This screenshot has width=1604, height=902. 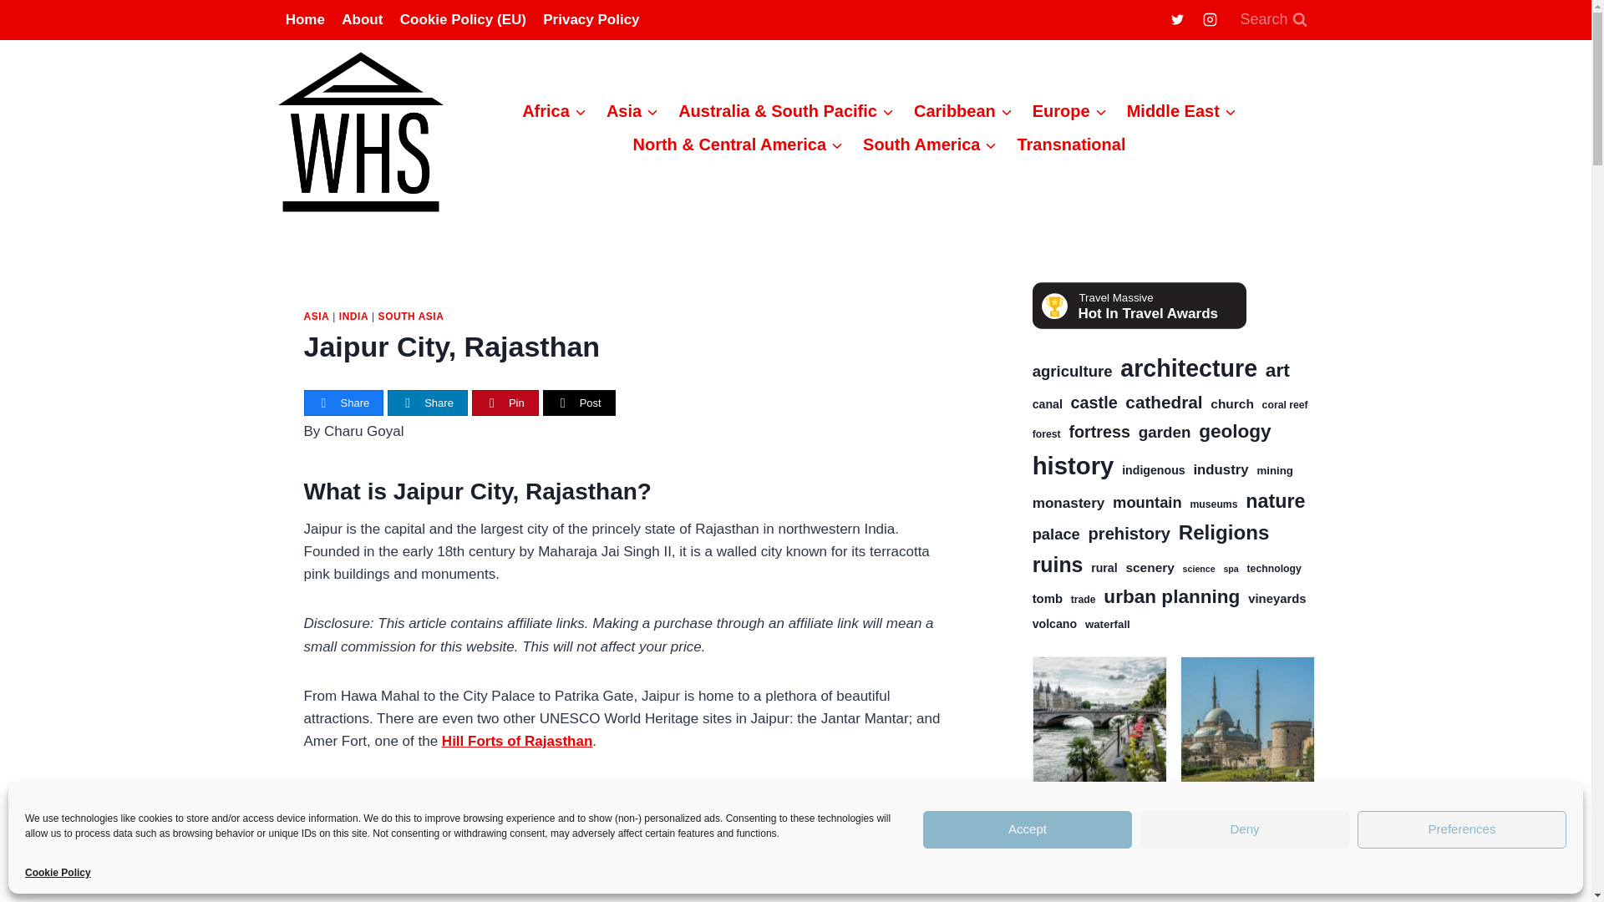 What do you see at coordinates (554, 111) in the screenshot?
I see `Africa` at bounding box center [554, 111].